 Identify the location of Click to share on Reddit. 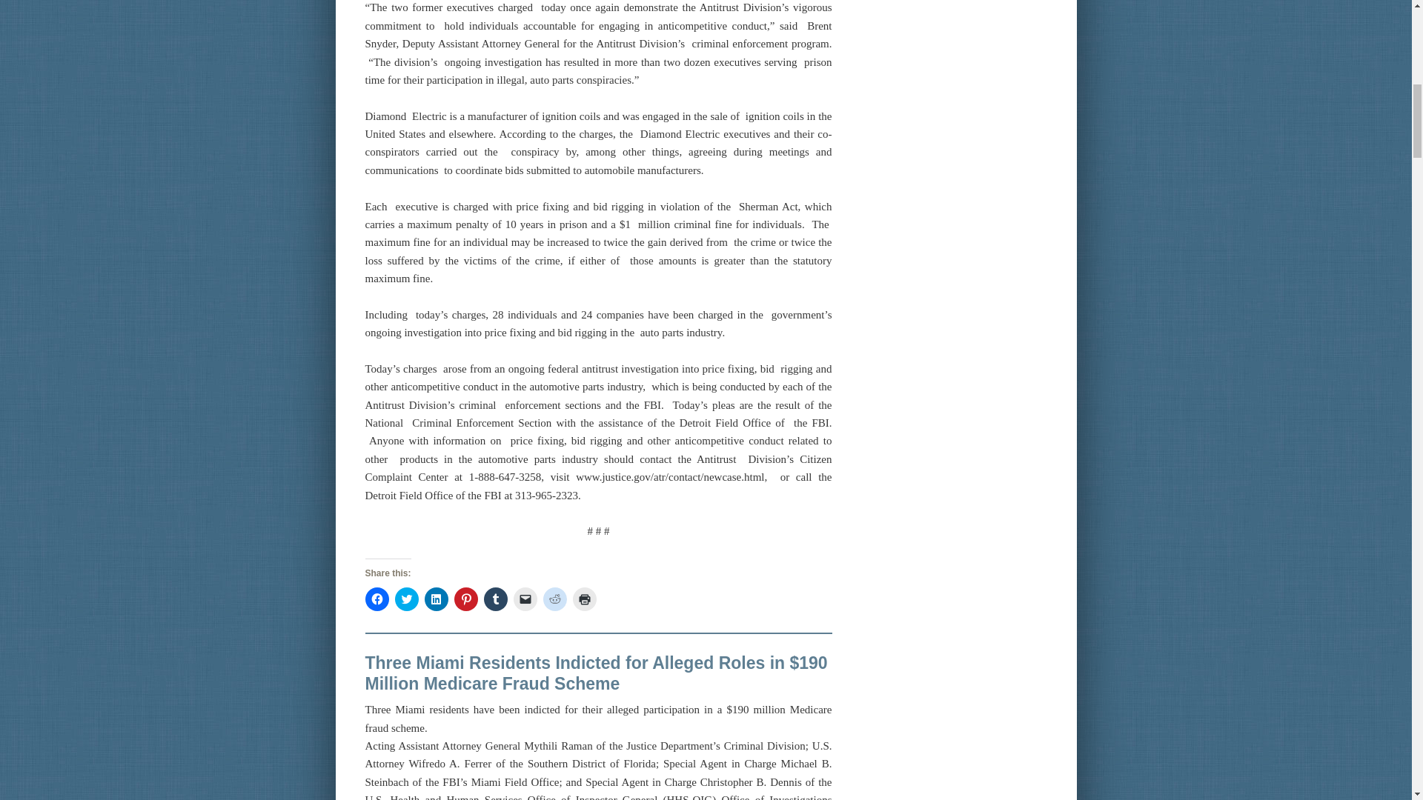
(554, 599).